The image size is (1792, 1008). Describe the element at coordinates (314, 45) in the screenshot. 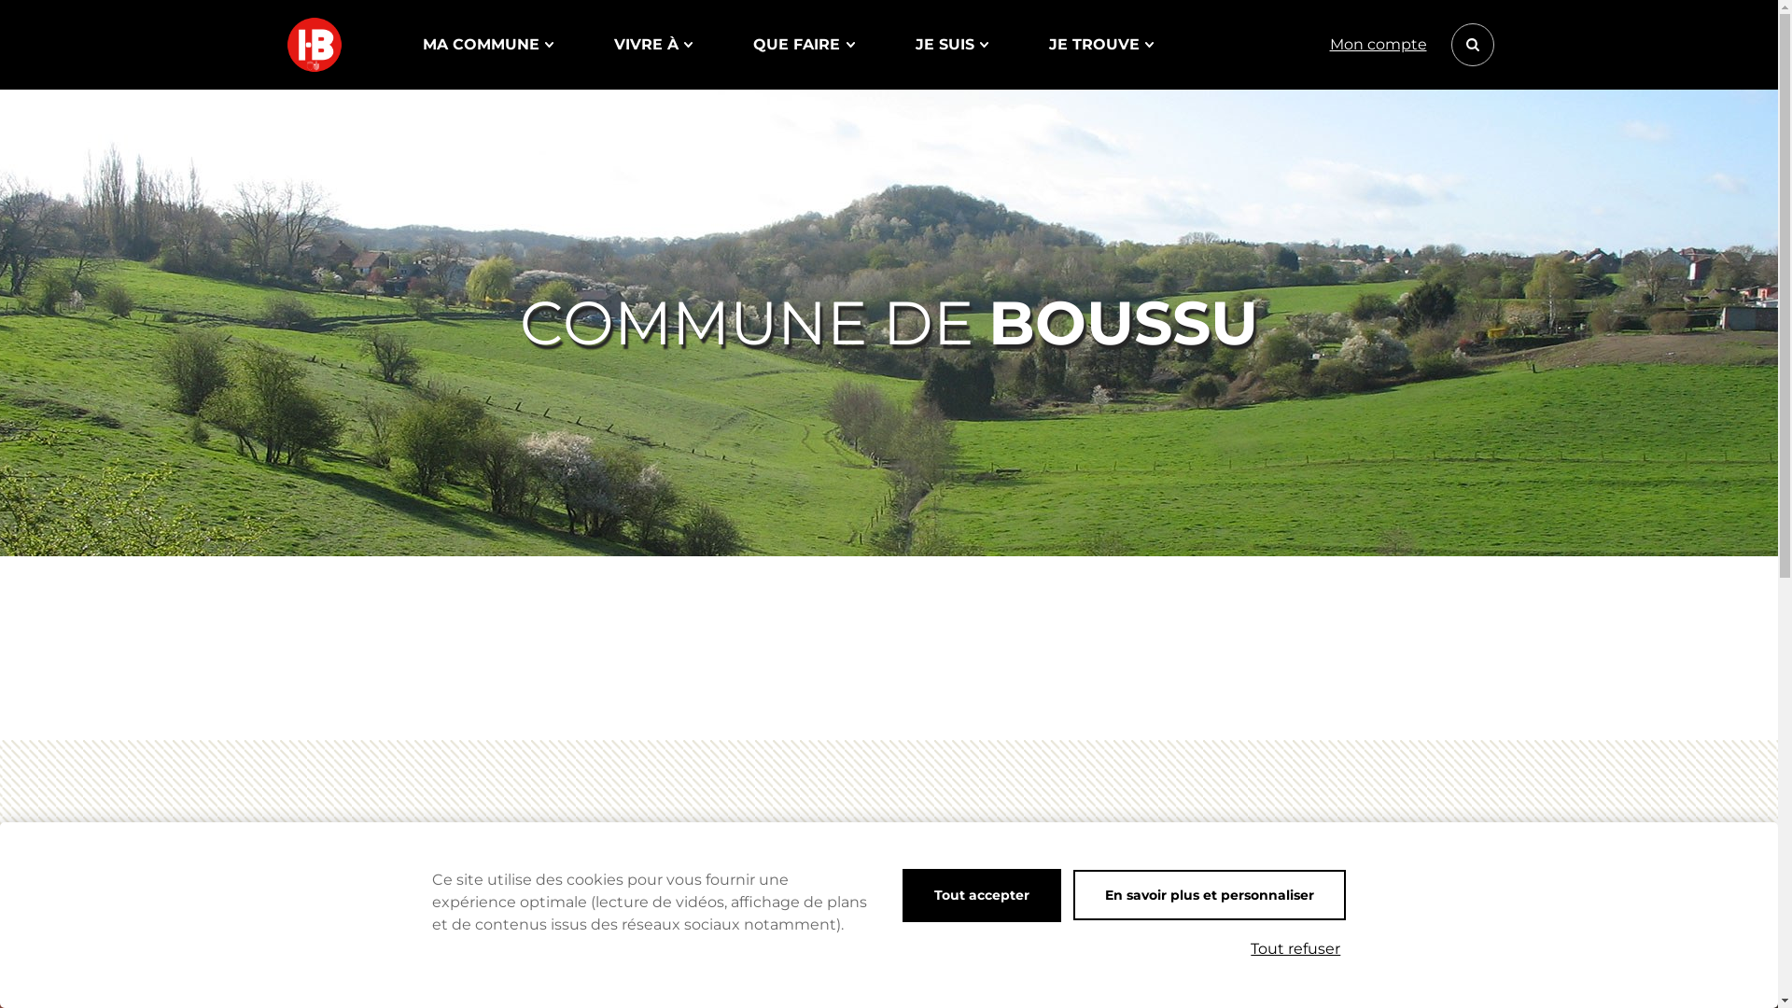

I see `Commune de Boussu` at that location.